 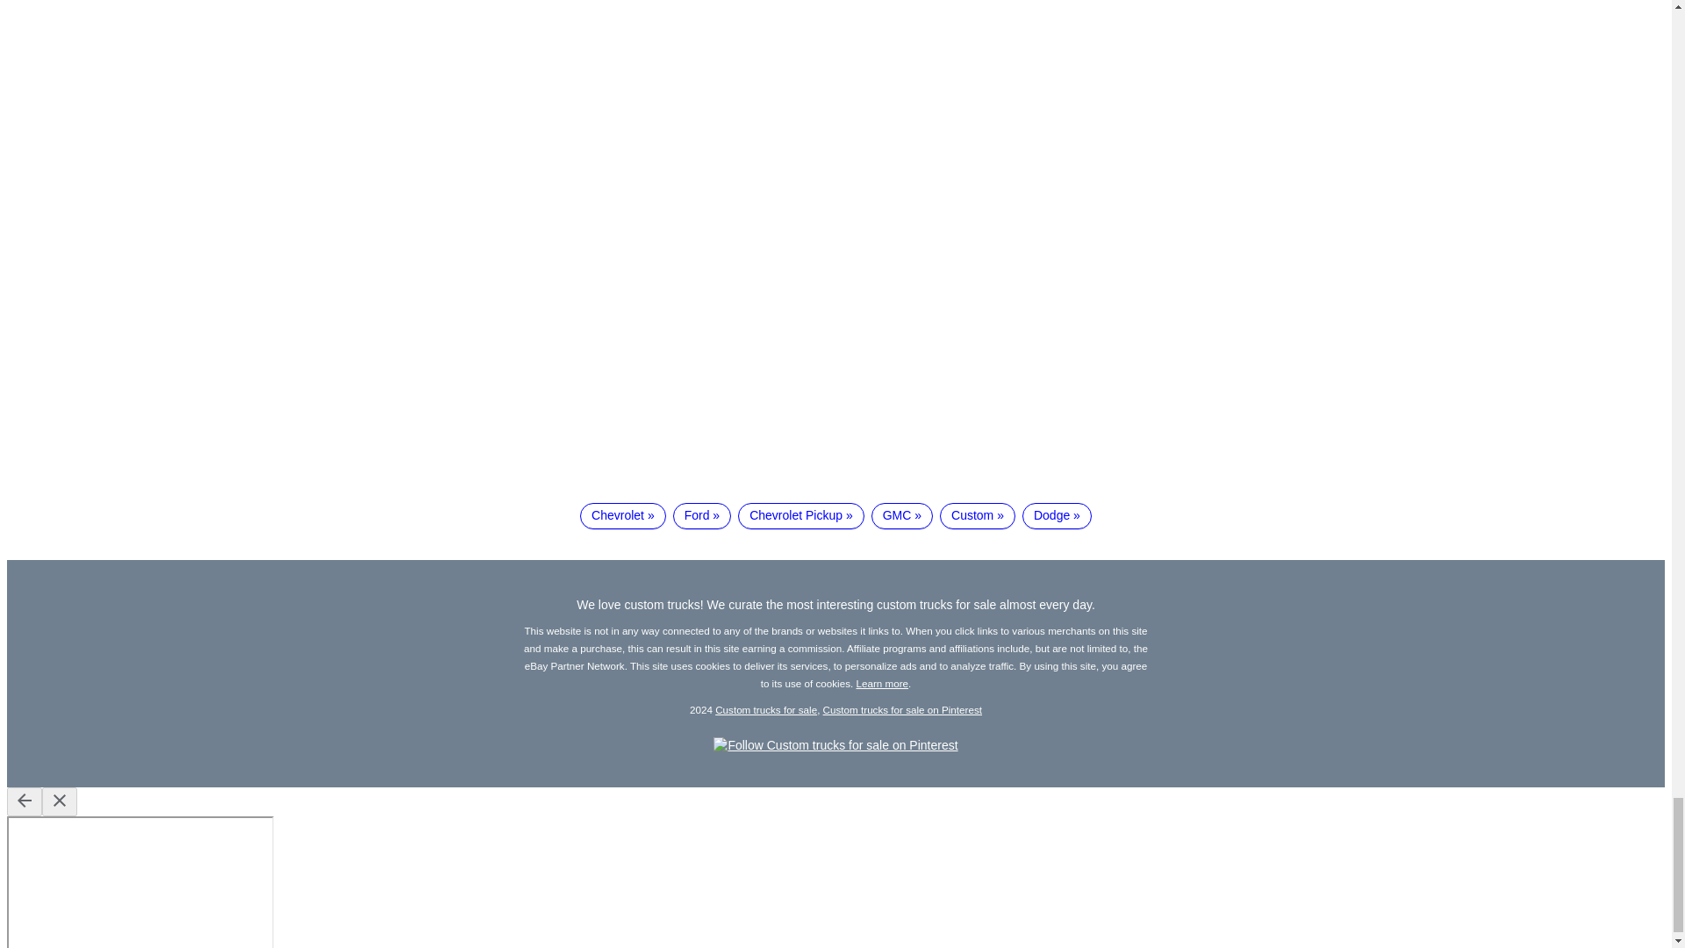 What do you see at coordinates (883, 683) in the screenshot?
I see `Learn more` at bounding box center [883, 683].